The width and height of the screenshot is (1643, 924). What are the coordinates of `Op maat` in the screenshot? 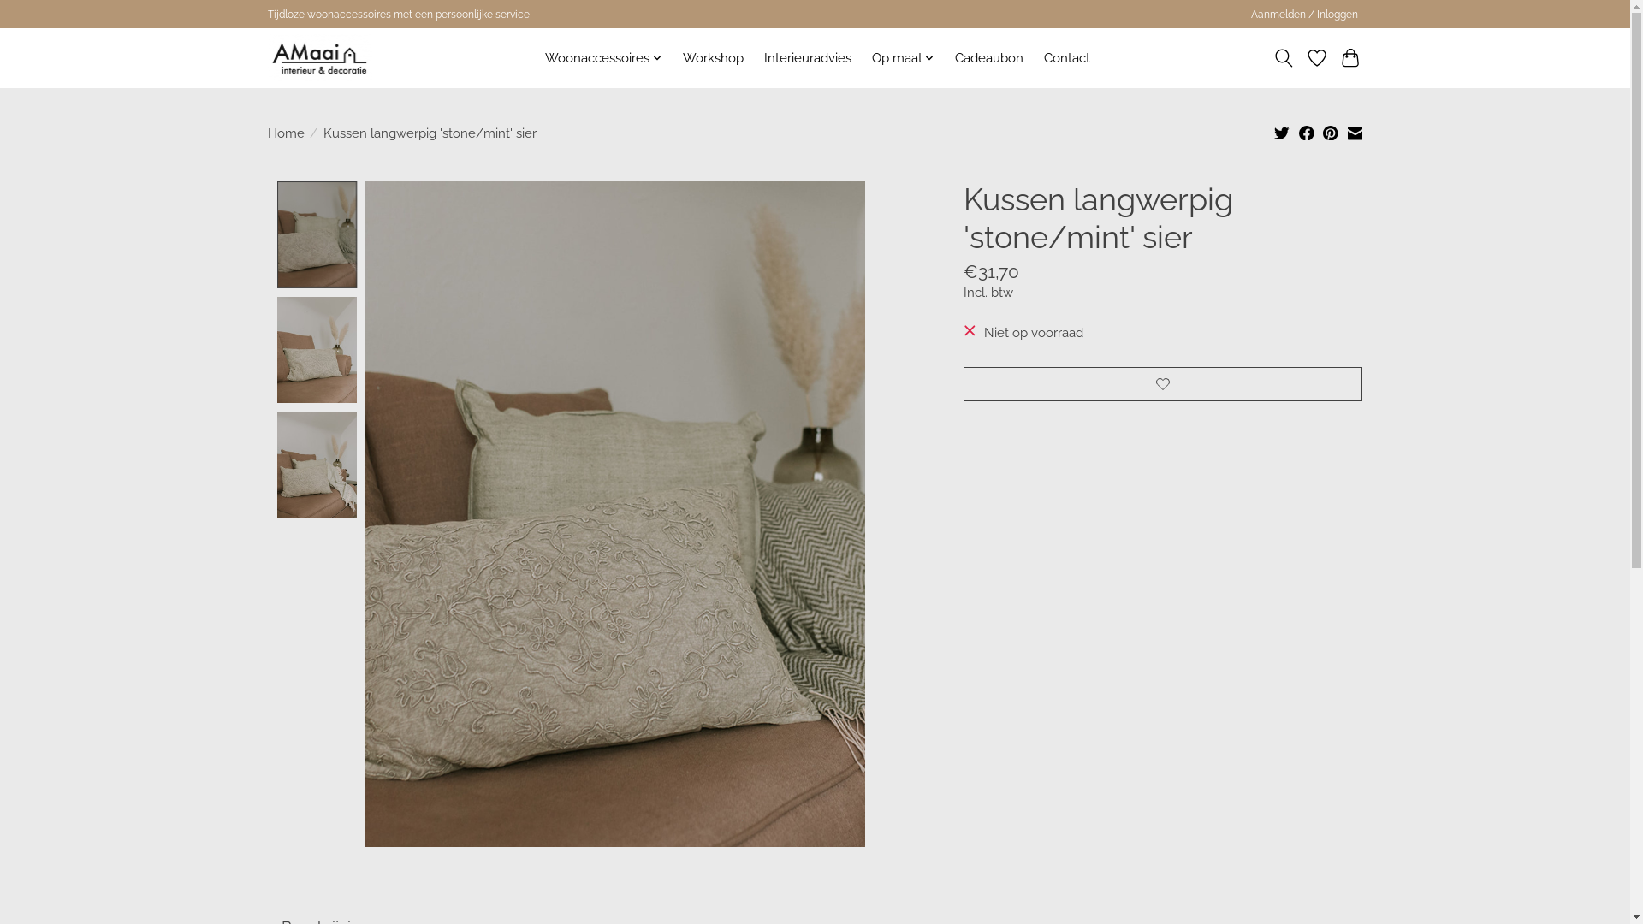 It's located at (904, 58).